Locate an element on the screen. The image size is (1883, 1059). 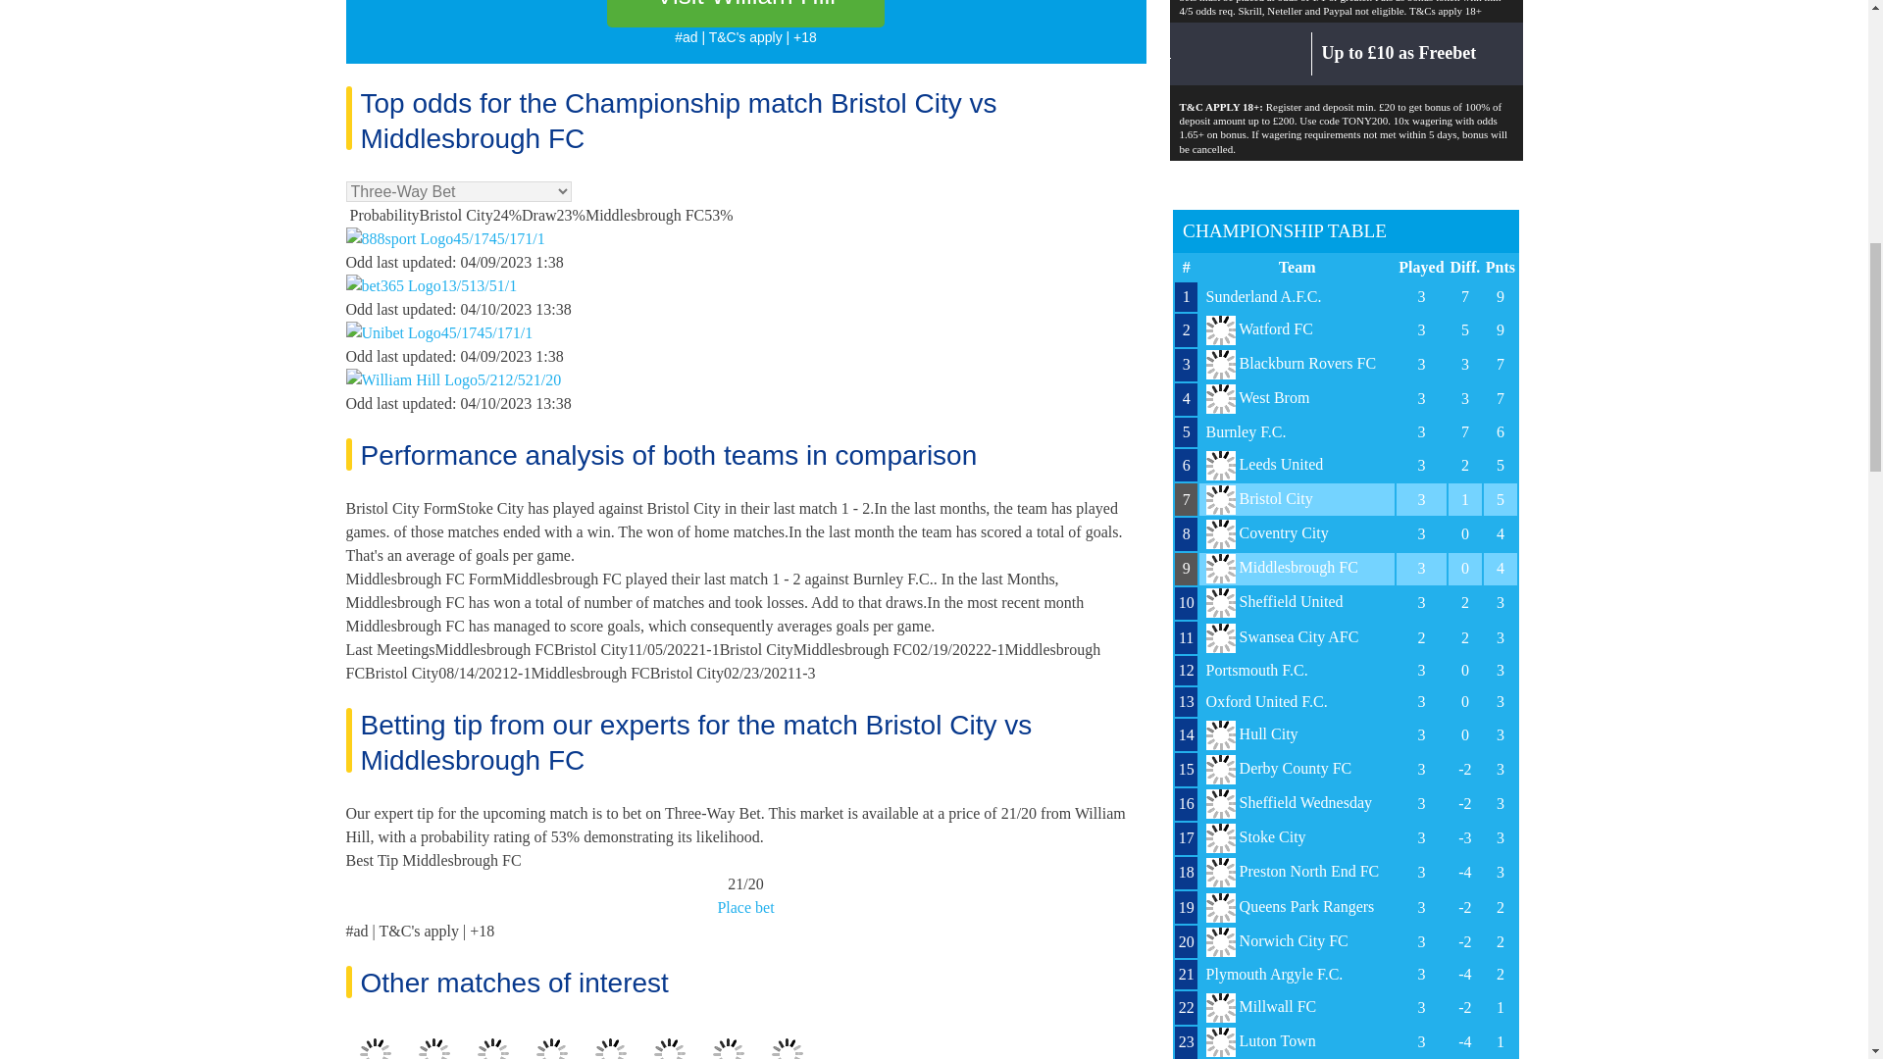
Leeds United - Hull City is located at coordinates (493, 1043).